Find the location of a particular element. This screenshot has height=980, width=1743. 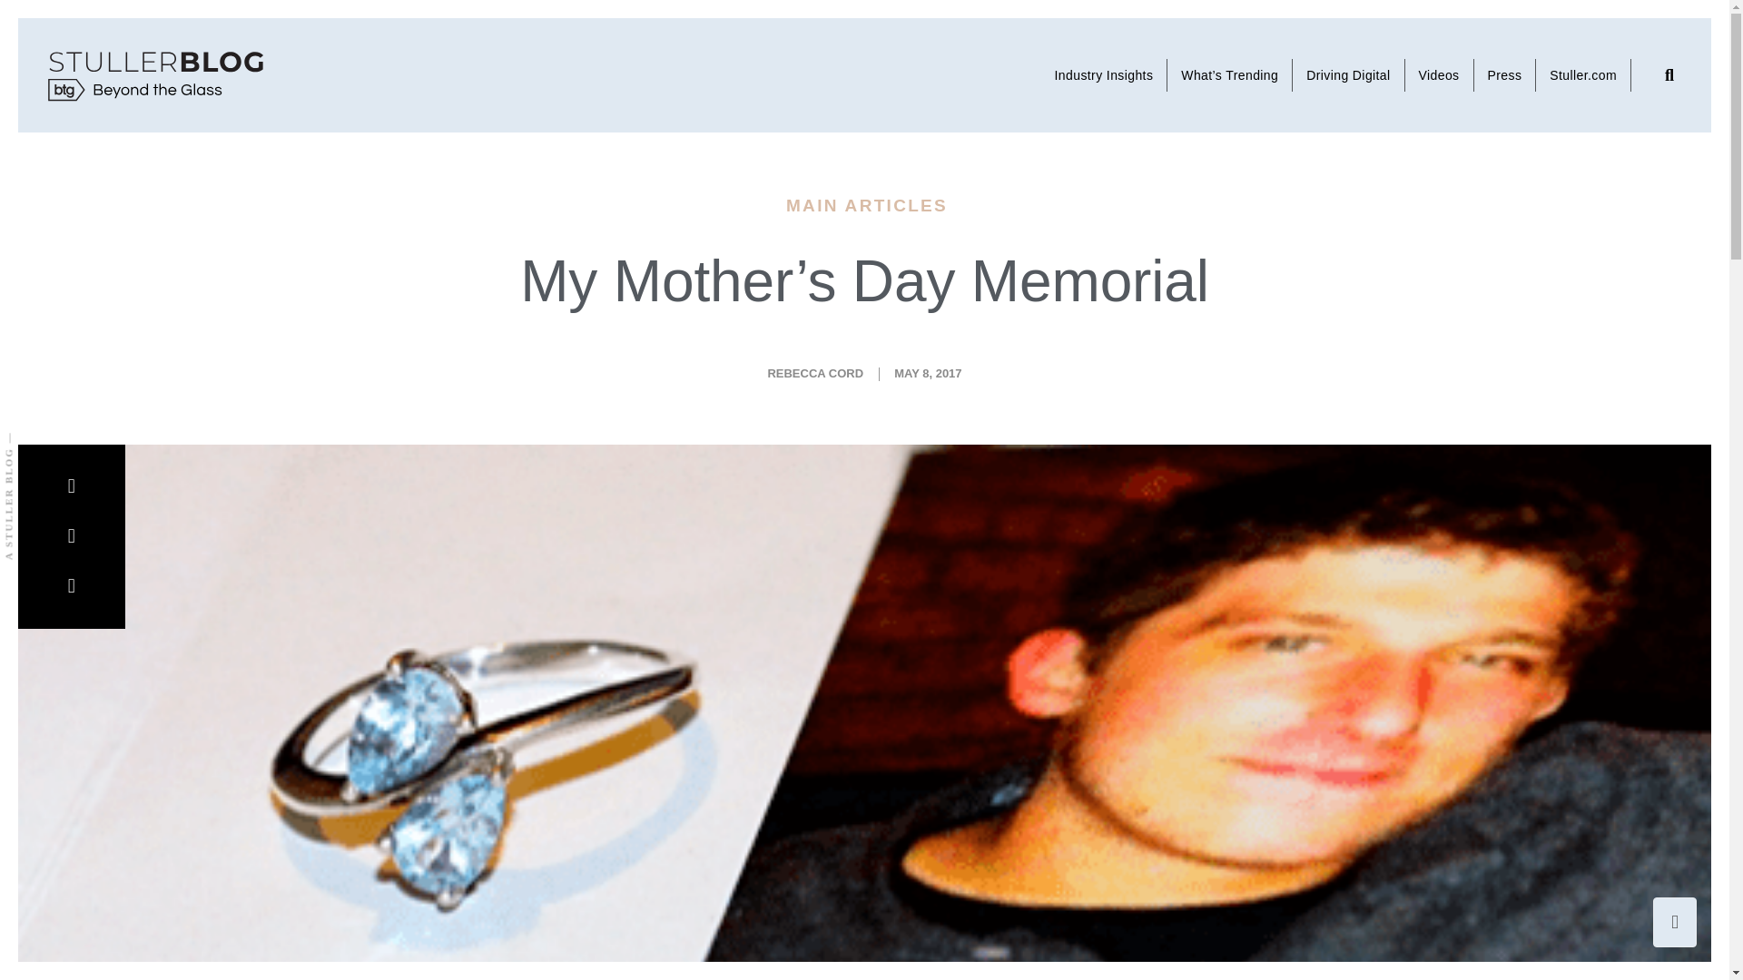

Stuller.com is located at coordinates (1583, 21).